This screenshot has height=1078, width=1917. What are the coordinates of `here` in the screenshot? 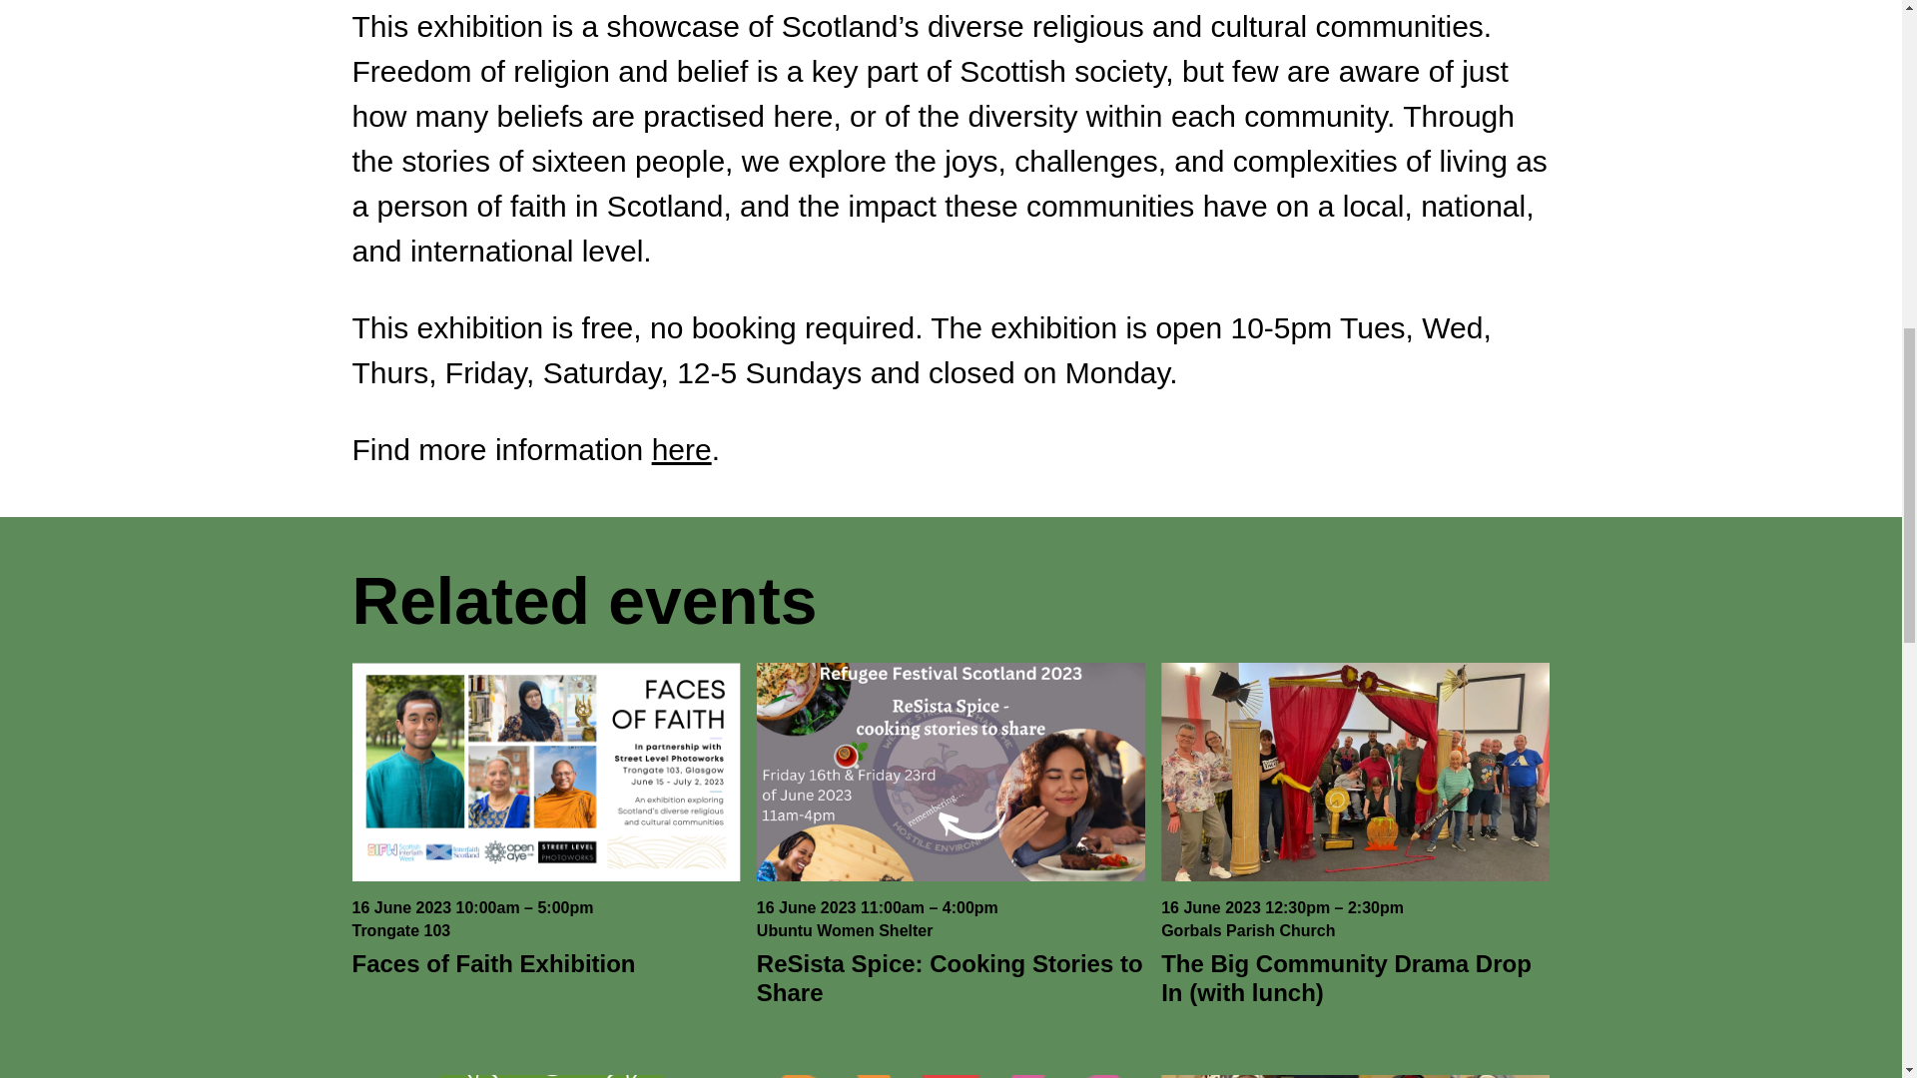 It's located at (681, 449).